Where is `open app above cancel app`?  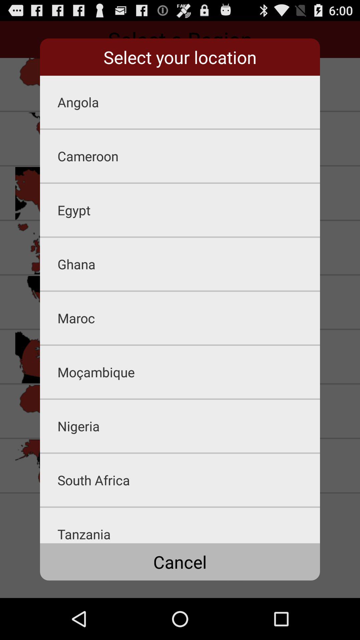
open app above cancel app is located at coordinates (189, 525).